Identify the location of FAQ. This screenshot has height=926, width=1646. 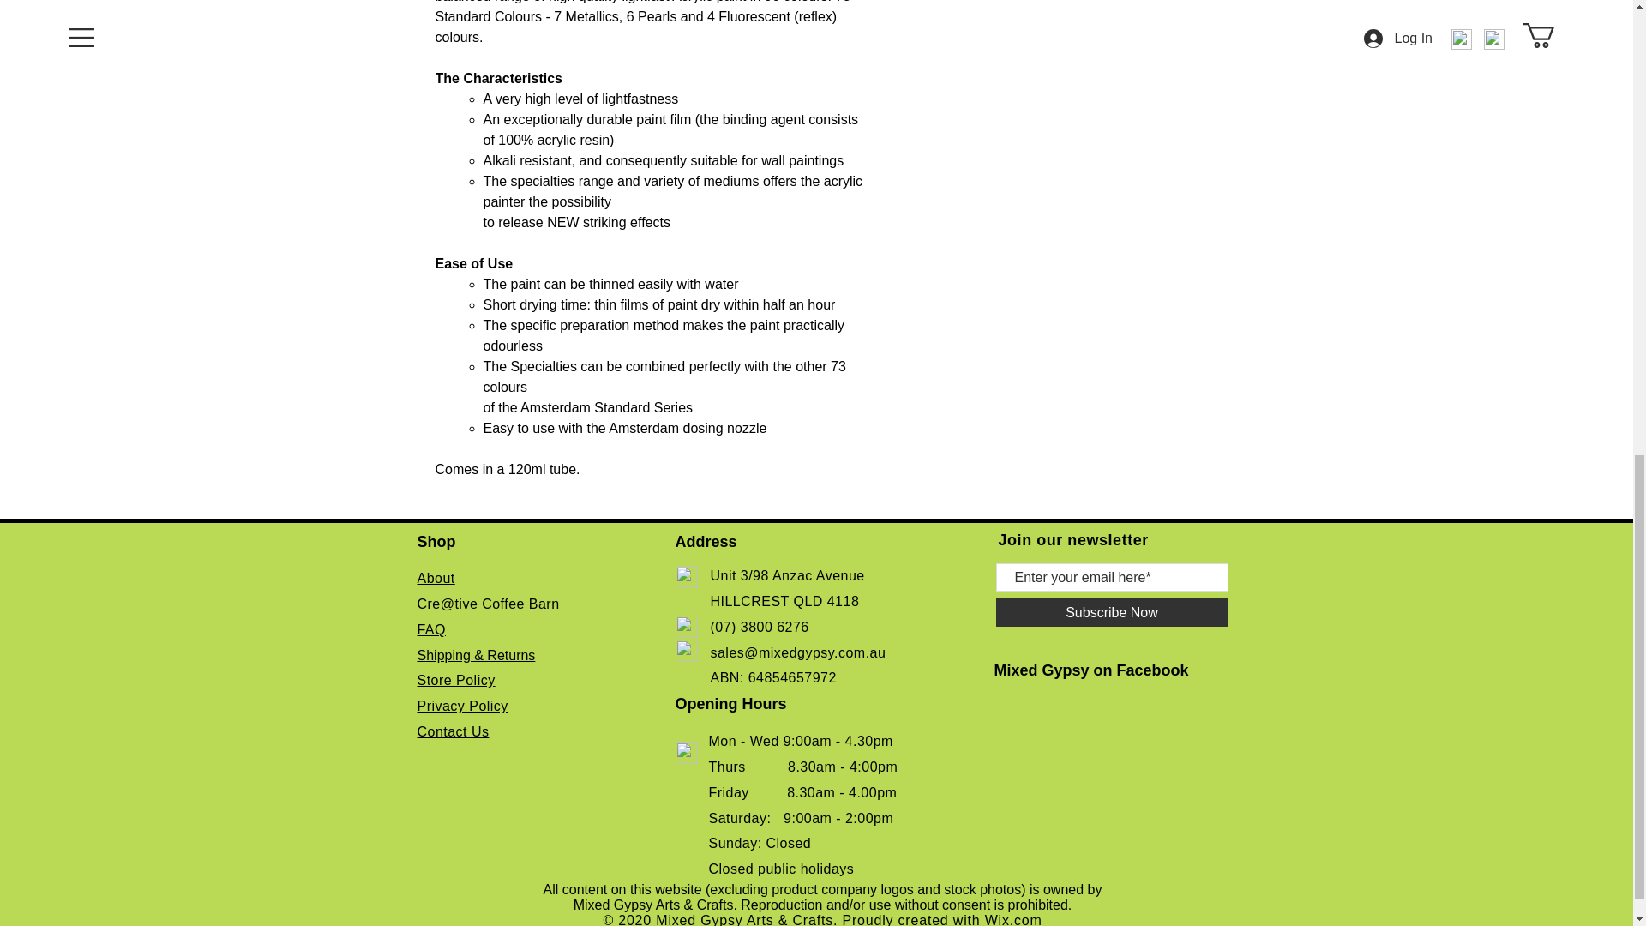
(430, 629).